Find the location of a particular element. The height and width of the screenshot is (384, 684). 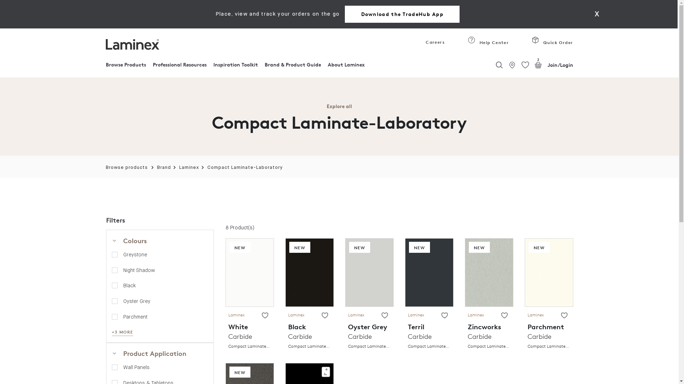

Laminex is located at coordinates (189, 168).